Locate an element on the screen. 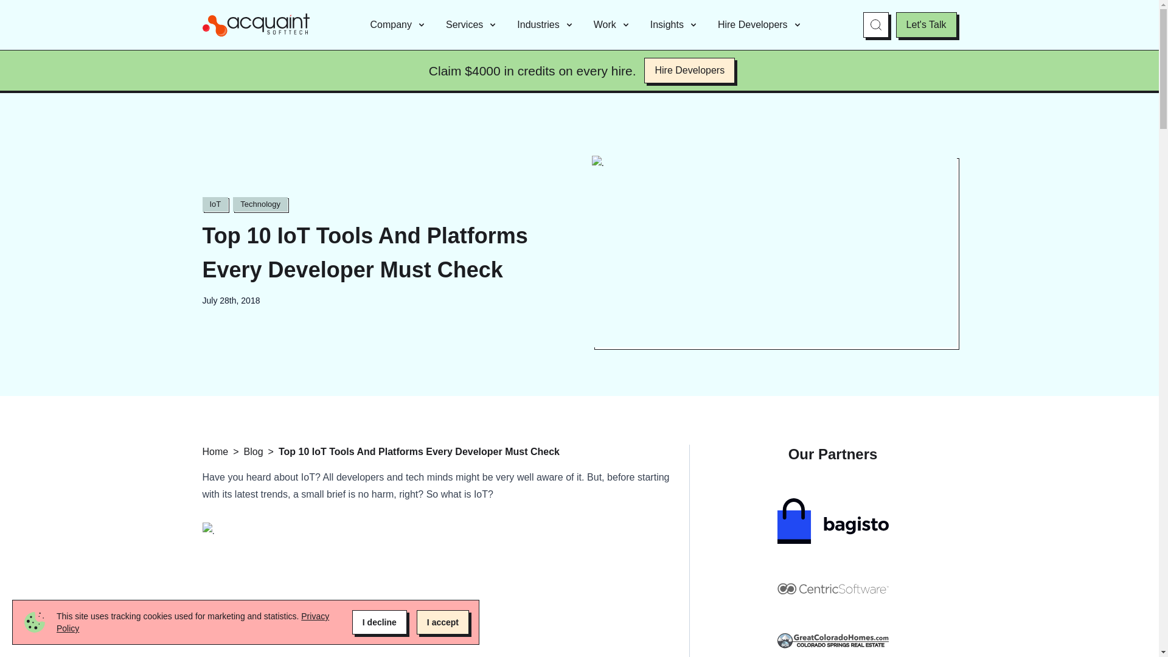 This screenshot has width=1168, height=657. I decline is located at coordinates (380, 622).